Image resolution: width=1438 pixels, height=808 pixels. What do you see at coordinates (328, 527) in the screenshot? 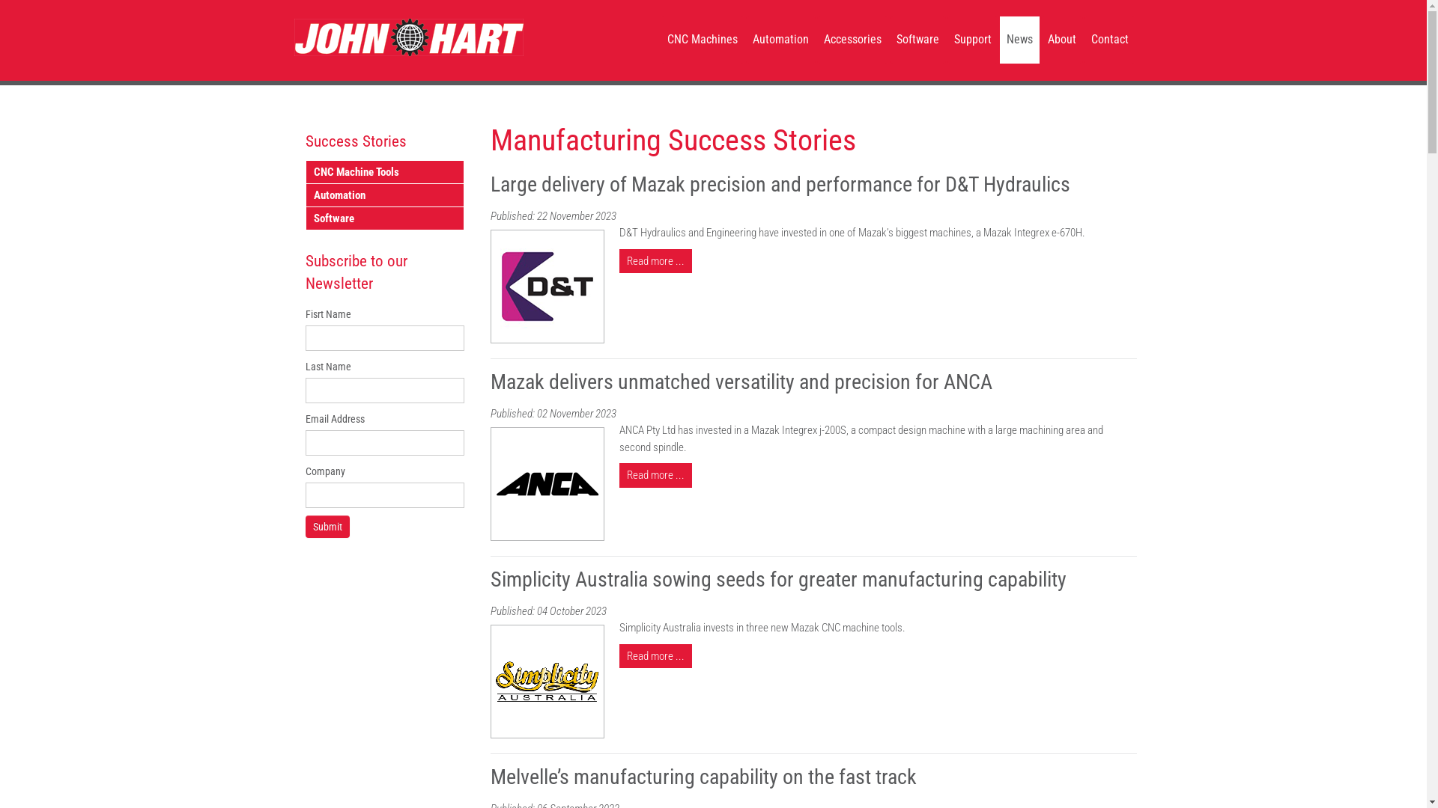
I see `Submit` at bounding box center [328, 527].